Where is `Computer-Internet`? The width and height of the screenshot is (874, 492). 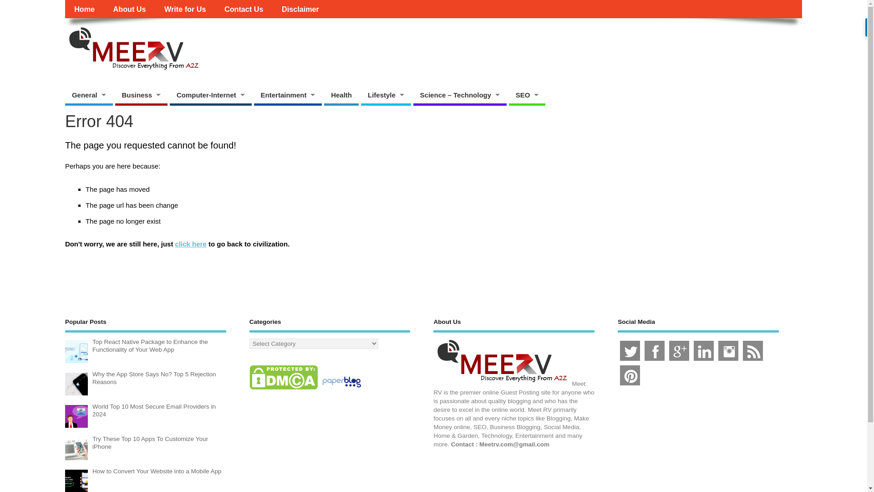 Computer-Internet is located at coordinates (210, 95).